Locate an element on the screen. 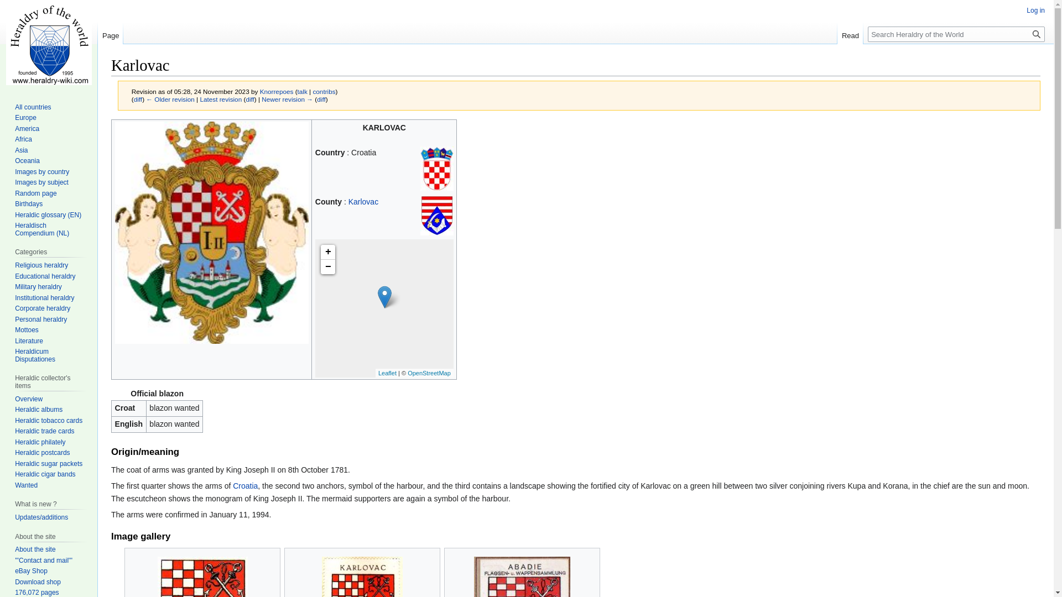 The width and height of the screenshot is (1062, 597). Croatia is located at coordinates (245, 485).